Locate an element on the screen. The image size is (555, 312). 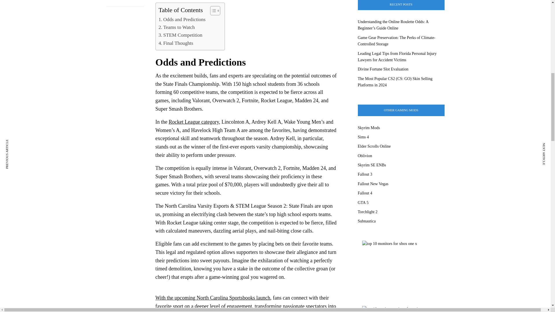
Odds and Predictions is located at coordinates (182, 20).